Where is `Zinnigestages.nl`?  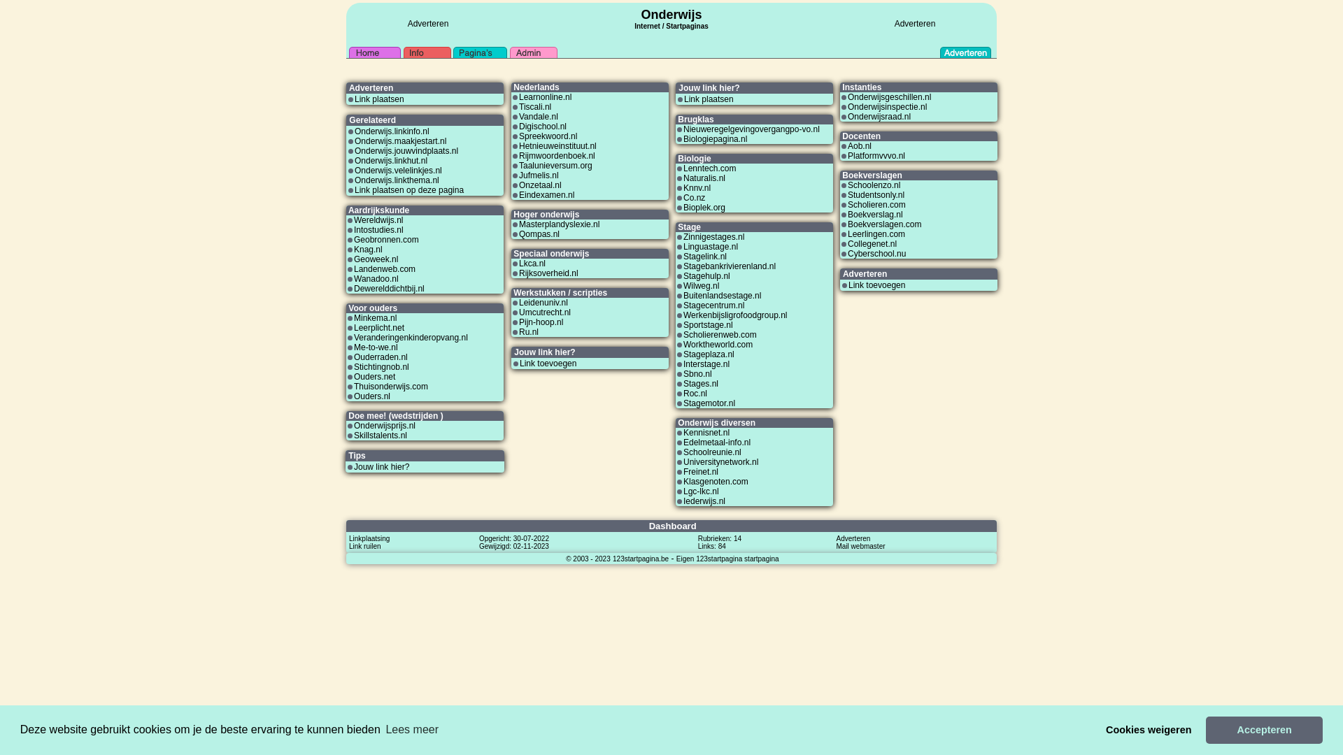
Zinnigestages.nl is located at coordinates (713, 237).